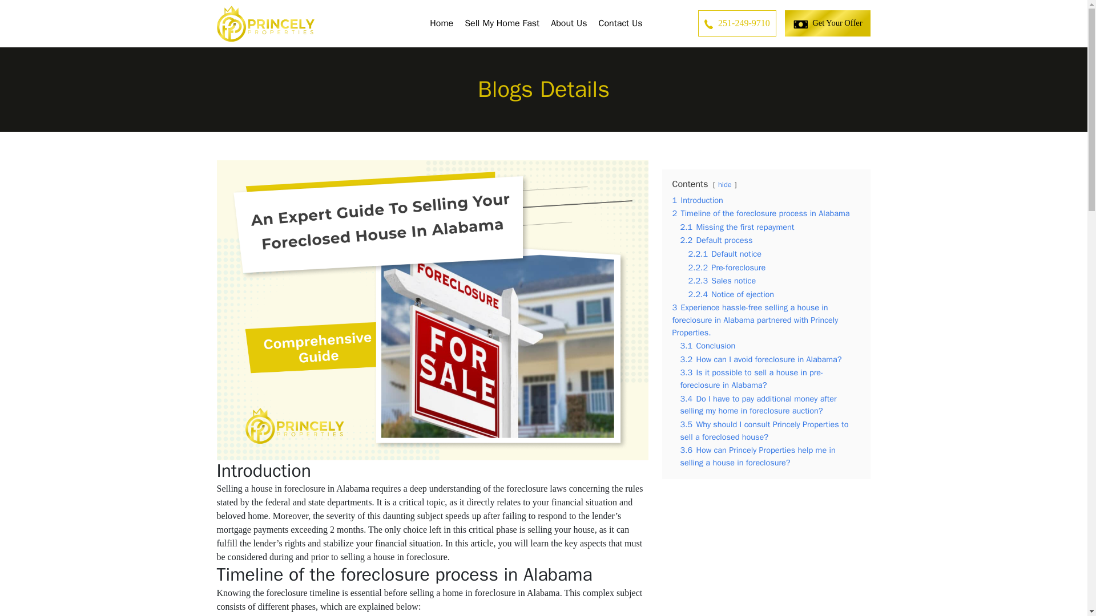 The height and width of the screenshot is (616, 1096). I want to click on Home, so click(442, 23).